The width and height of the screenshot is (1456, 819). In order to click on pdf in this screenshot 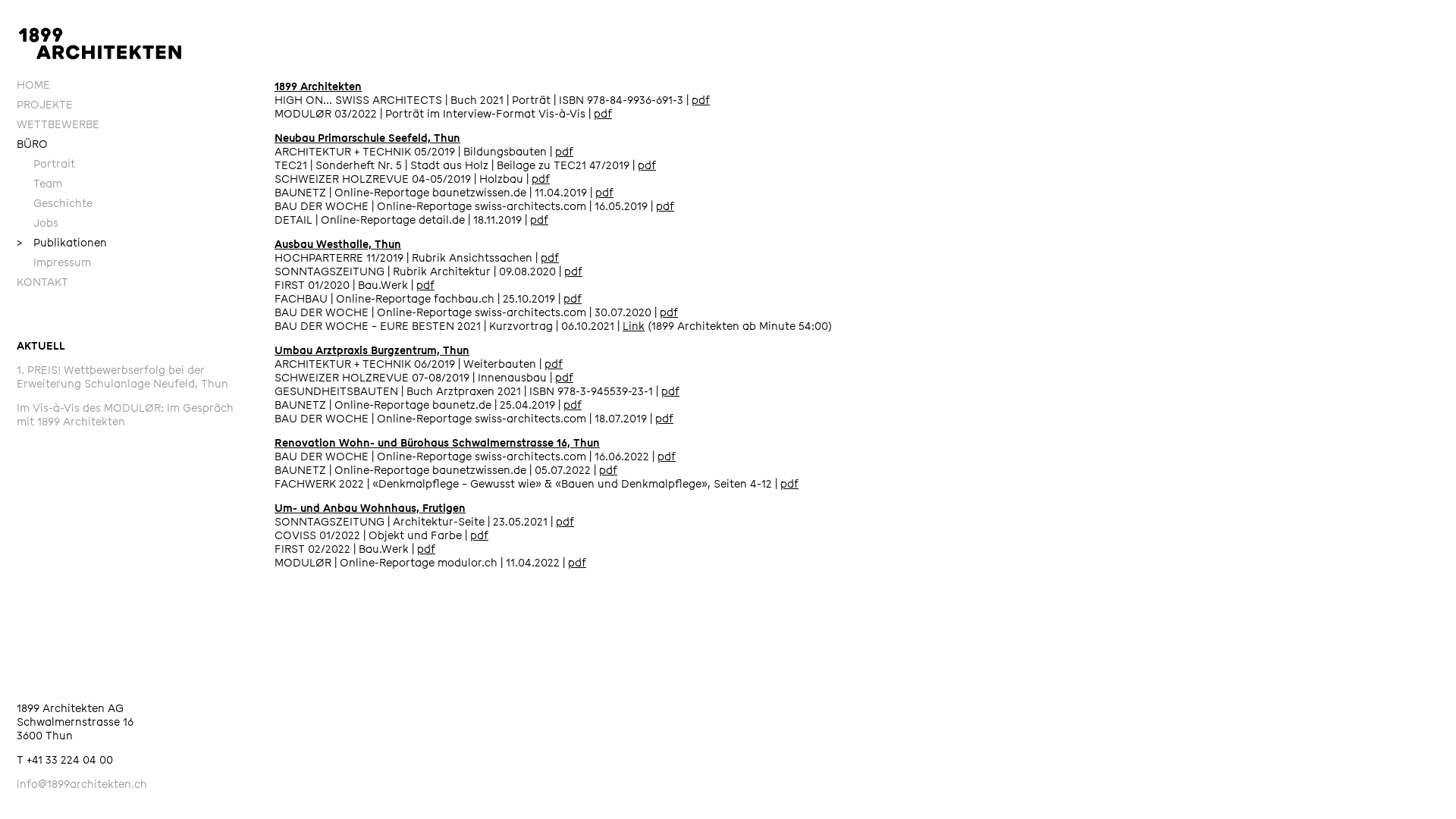, I will do `click(608, 470)`.